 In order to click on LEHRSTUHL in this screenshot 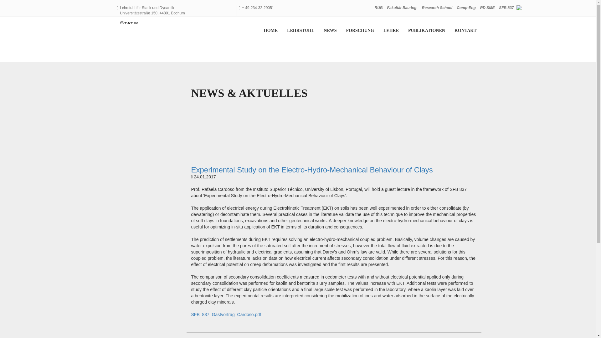, I will do `click(300, 31)`.